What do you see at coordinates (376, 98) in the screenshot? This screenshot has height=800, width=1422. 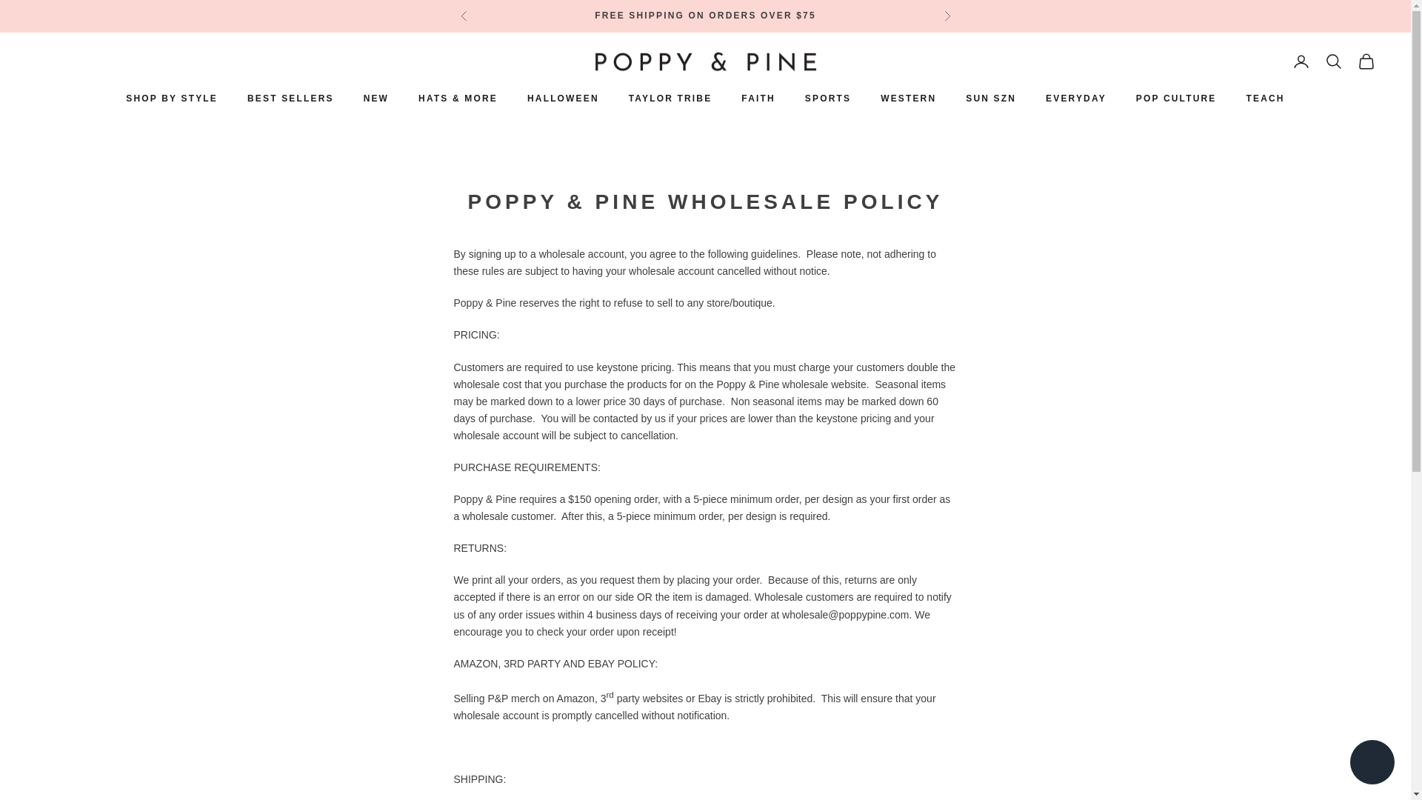 I see `NEW` at bounding box center [376, 98].